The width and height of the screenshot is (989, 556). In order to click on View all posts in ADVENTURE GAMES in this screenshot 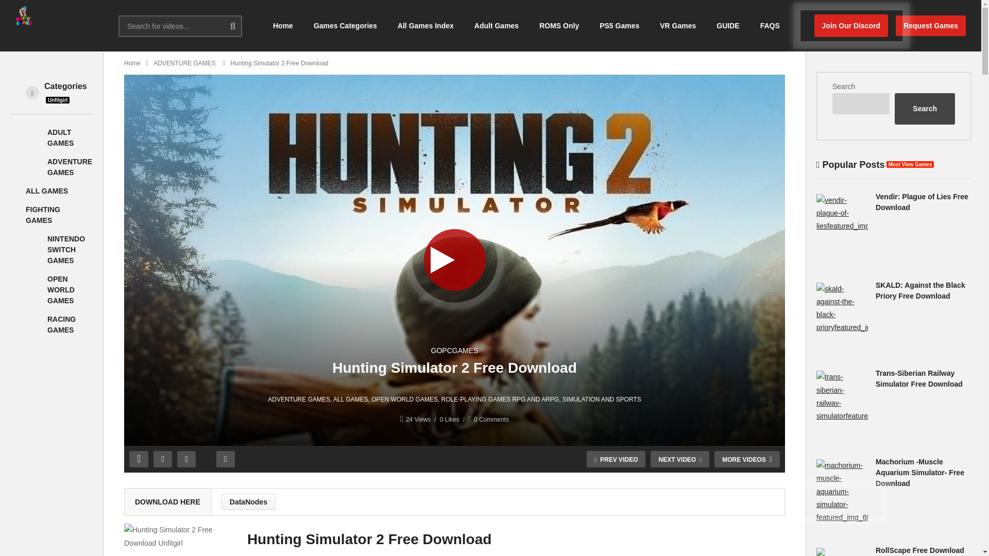, I will do `click(299, 399)`.